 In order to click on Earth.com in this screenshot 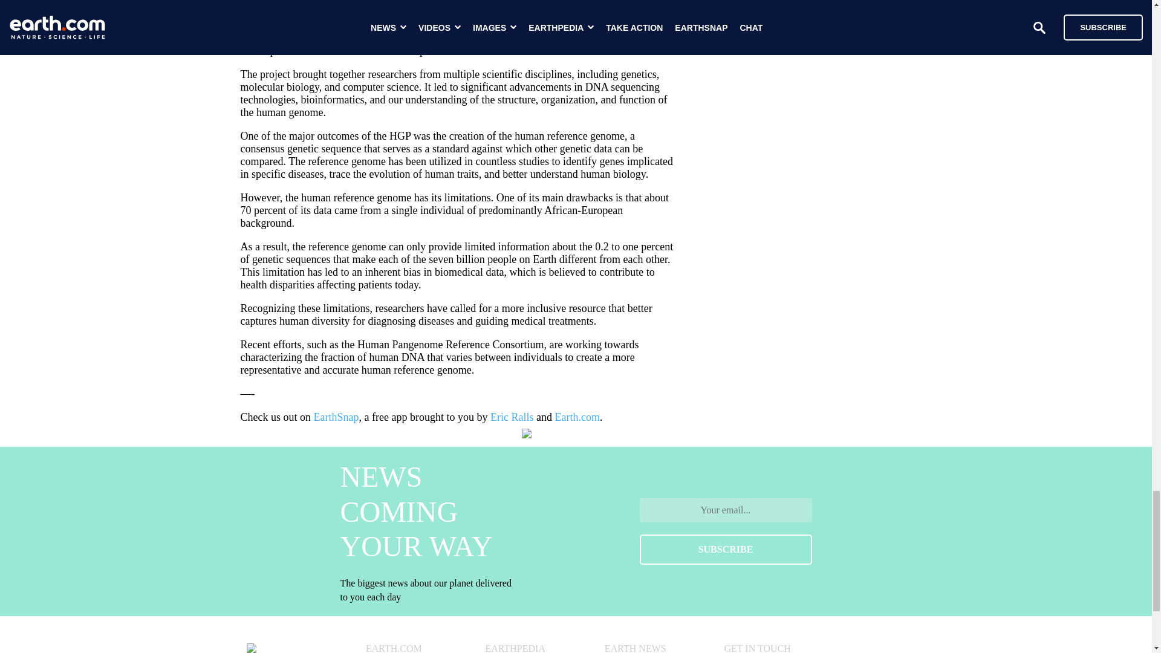, I will do `click(577, 417)`.